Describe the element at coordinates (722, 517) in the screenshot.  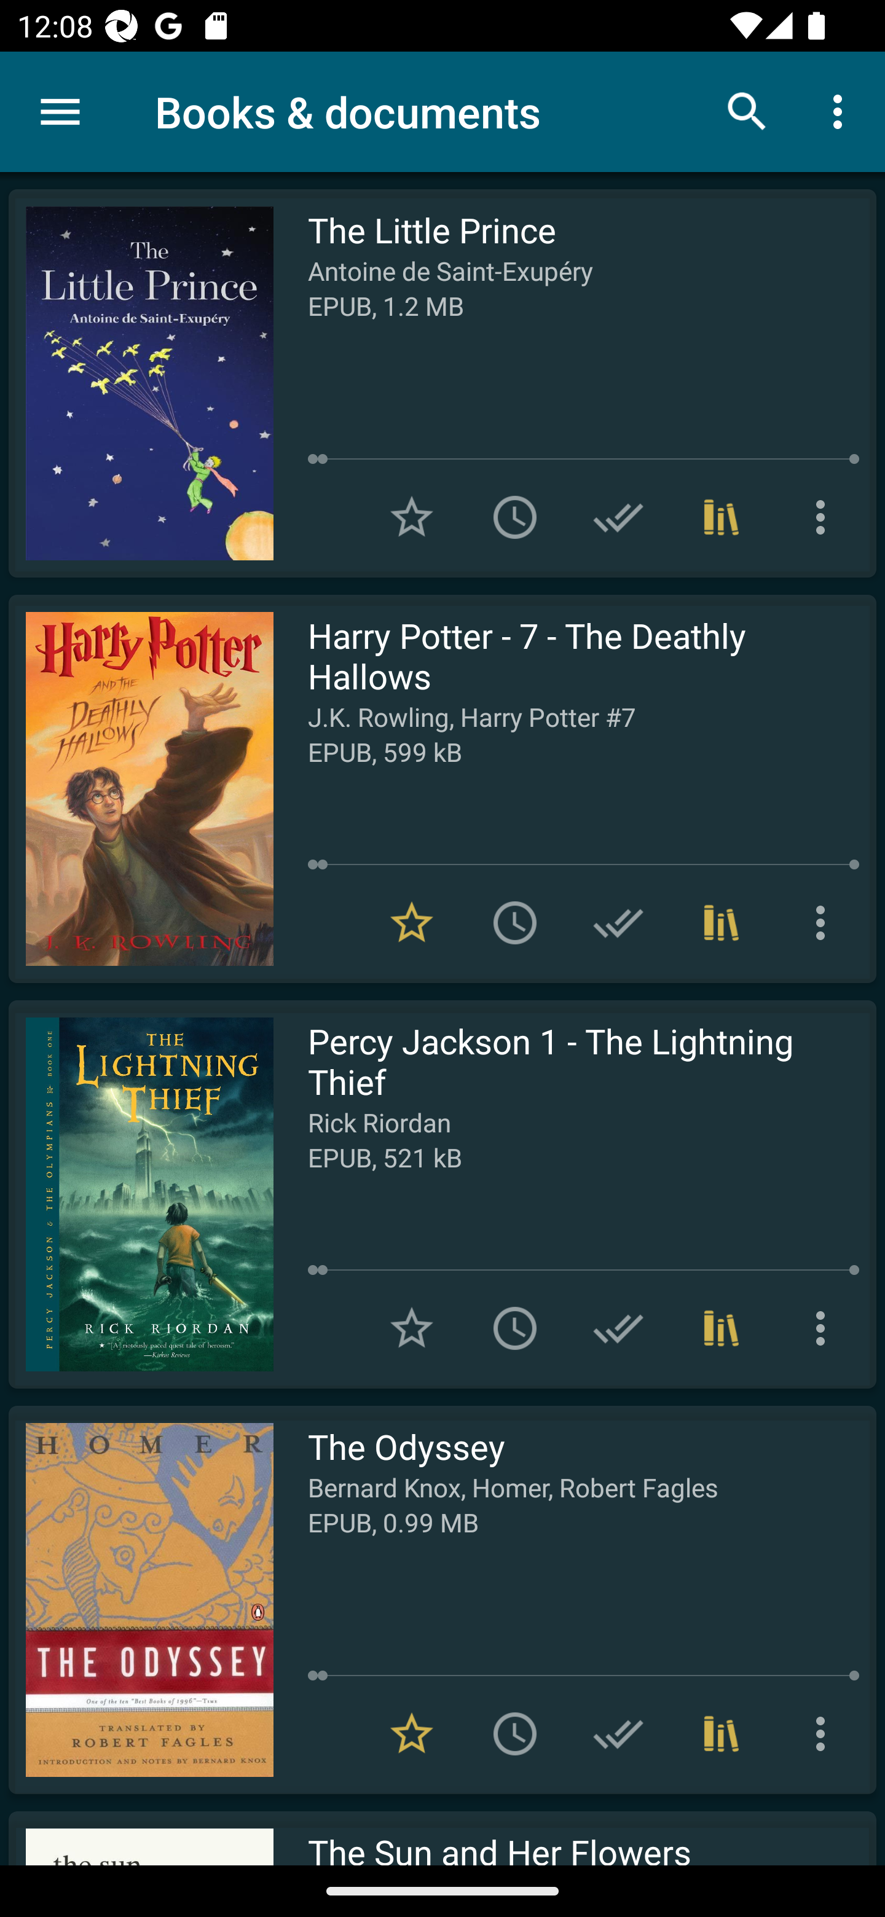
I see `Collections (1)` at that location.